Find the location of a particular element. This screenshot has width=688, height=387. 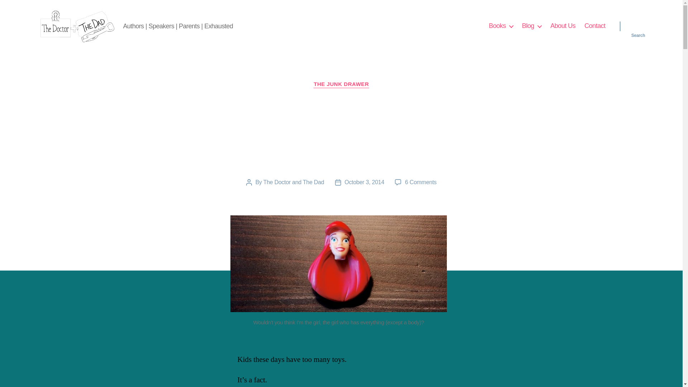

Books is located at coordinates (501, 26).